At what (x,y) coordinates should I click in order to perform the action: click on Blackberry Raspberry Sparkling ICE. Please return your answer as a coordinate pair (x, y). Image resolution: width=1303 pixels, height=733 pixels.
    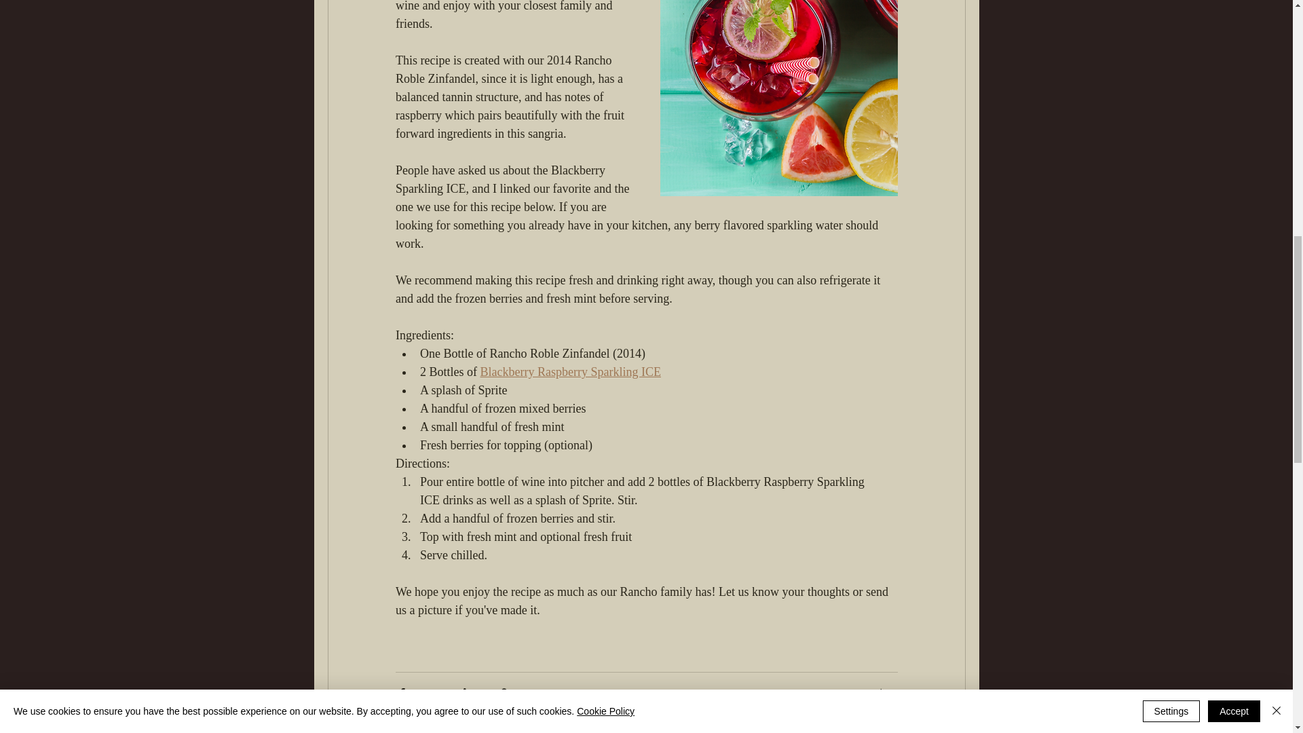
    Looking at the image, I should click on (570, 372).